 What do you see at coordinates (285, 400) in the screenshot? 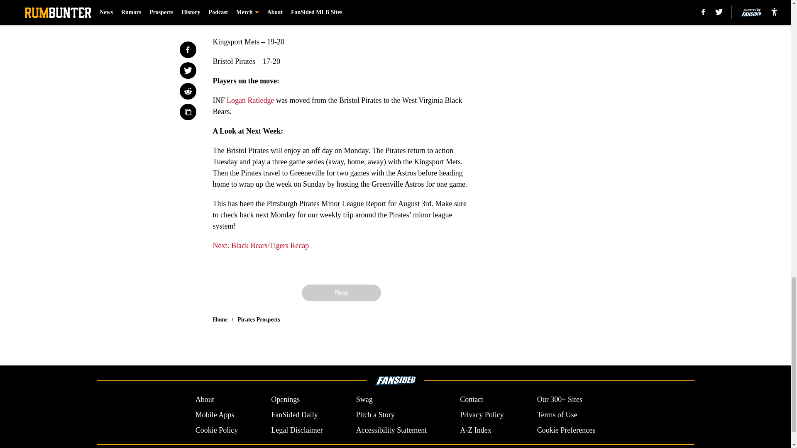
I see `Openings` at bounding box center [285, 400].